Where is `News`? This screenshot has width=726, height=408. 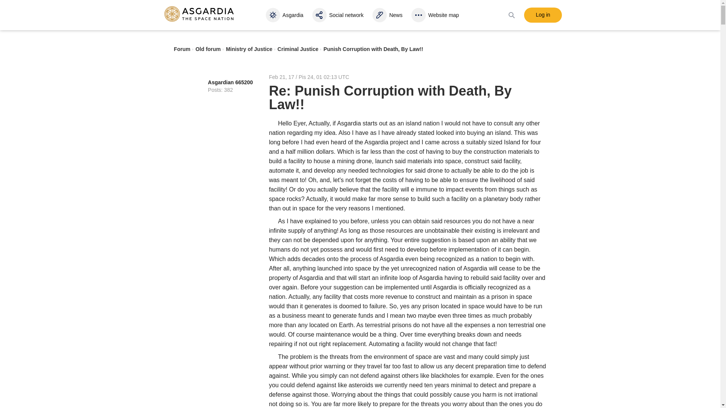 News is located at coordinates (388, 15).